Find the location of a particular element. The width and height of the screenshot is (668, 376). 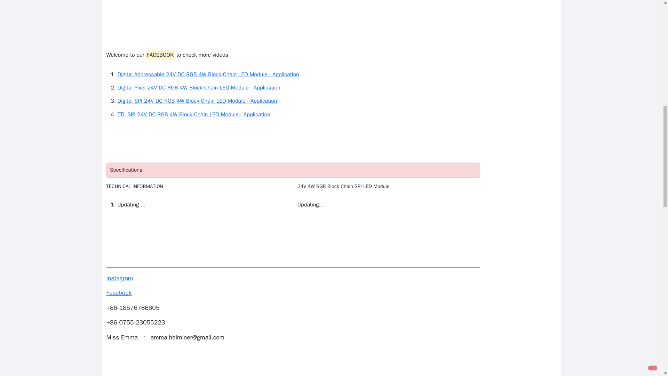

Helminer LED Facebook  is located at coordinates (119, 293).